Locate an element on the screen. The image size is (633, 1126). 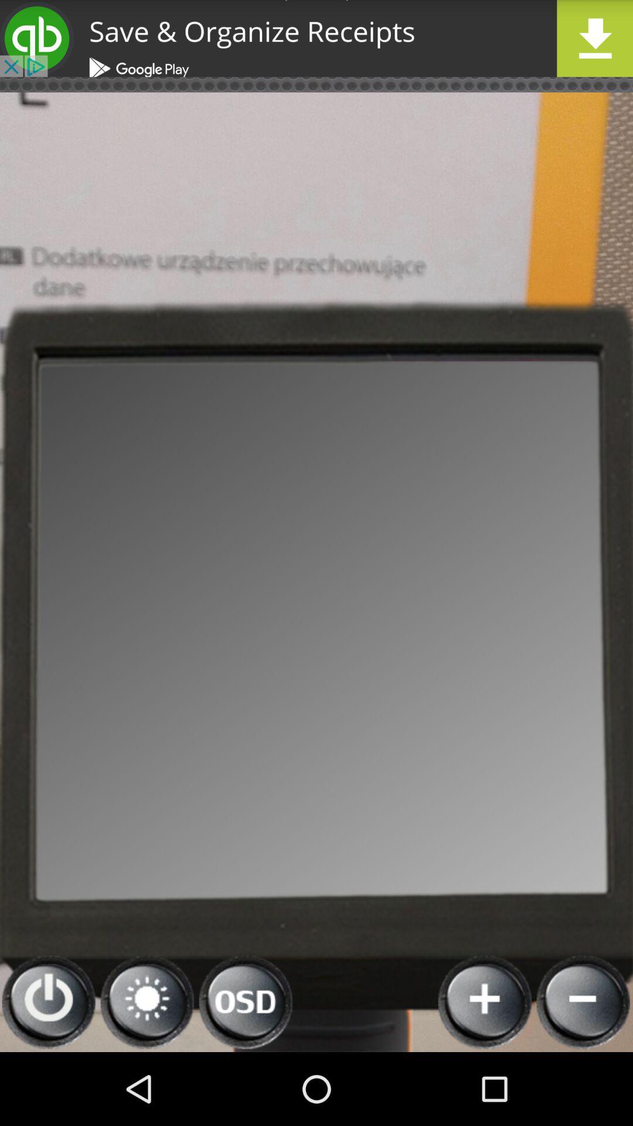
click advertisement is located at coordinates (316, 39).